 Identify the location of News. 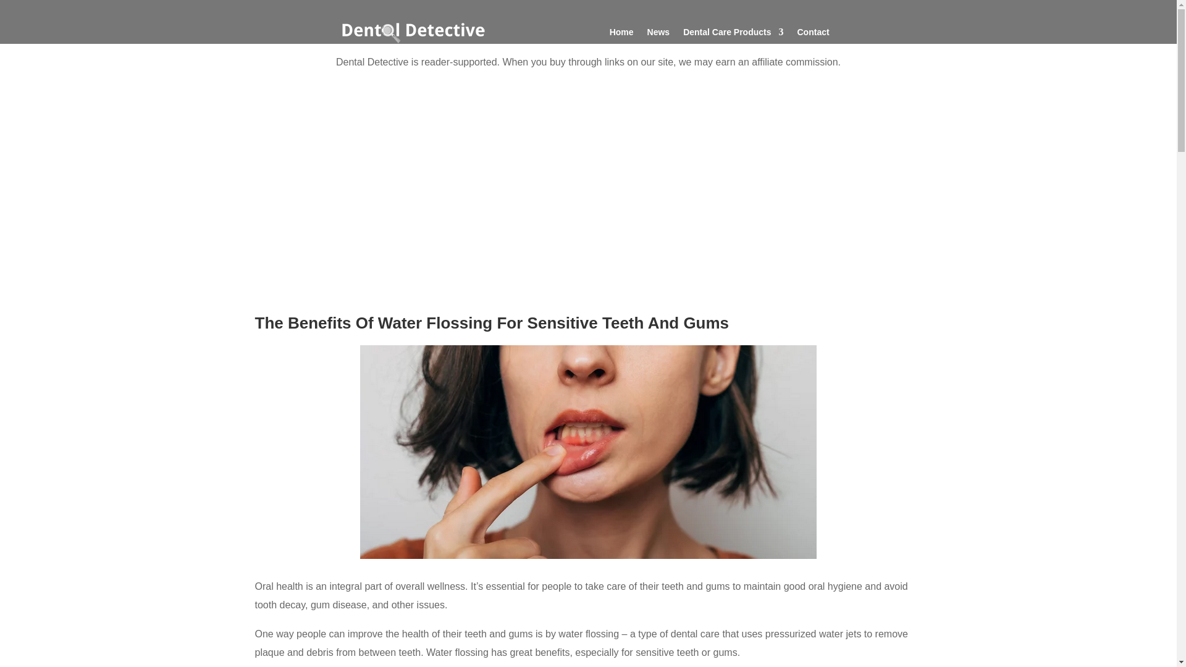
(658, 35).